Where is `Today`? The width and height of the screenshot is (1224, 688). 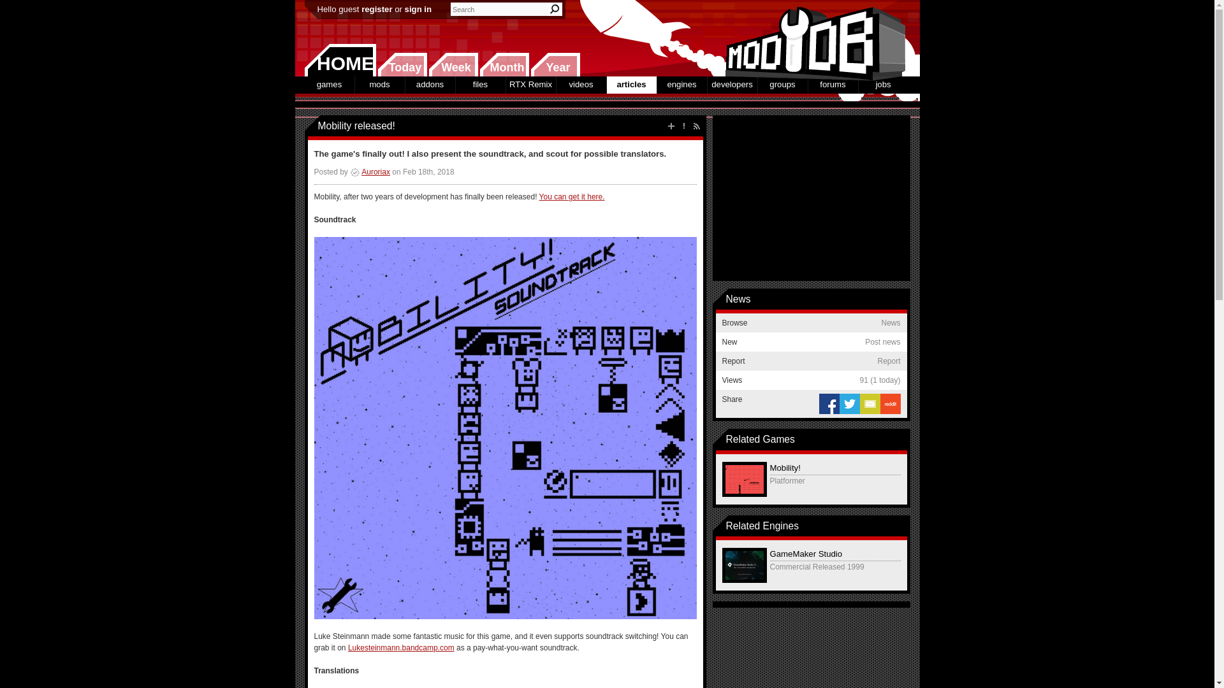
Today is located at coordinates (402, 64).